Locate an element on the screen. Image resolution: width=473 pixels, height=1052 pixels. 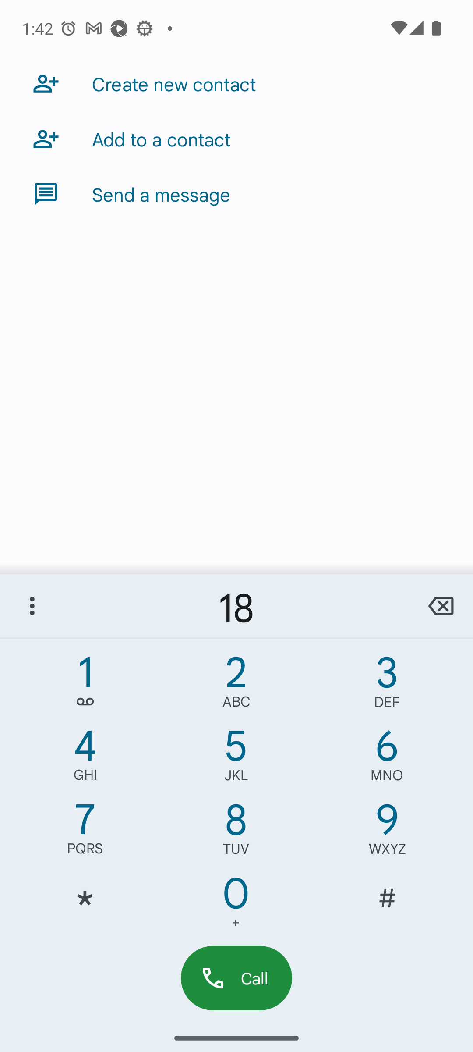
7,PQRS 7 PQRS is located at coordinates (85, 832).